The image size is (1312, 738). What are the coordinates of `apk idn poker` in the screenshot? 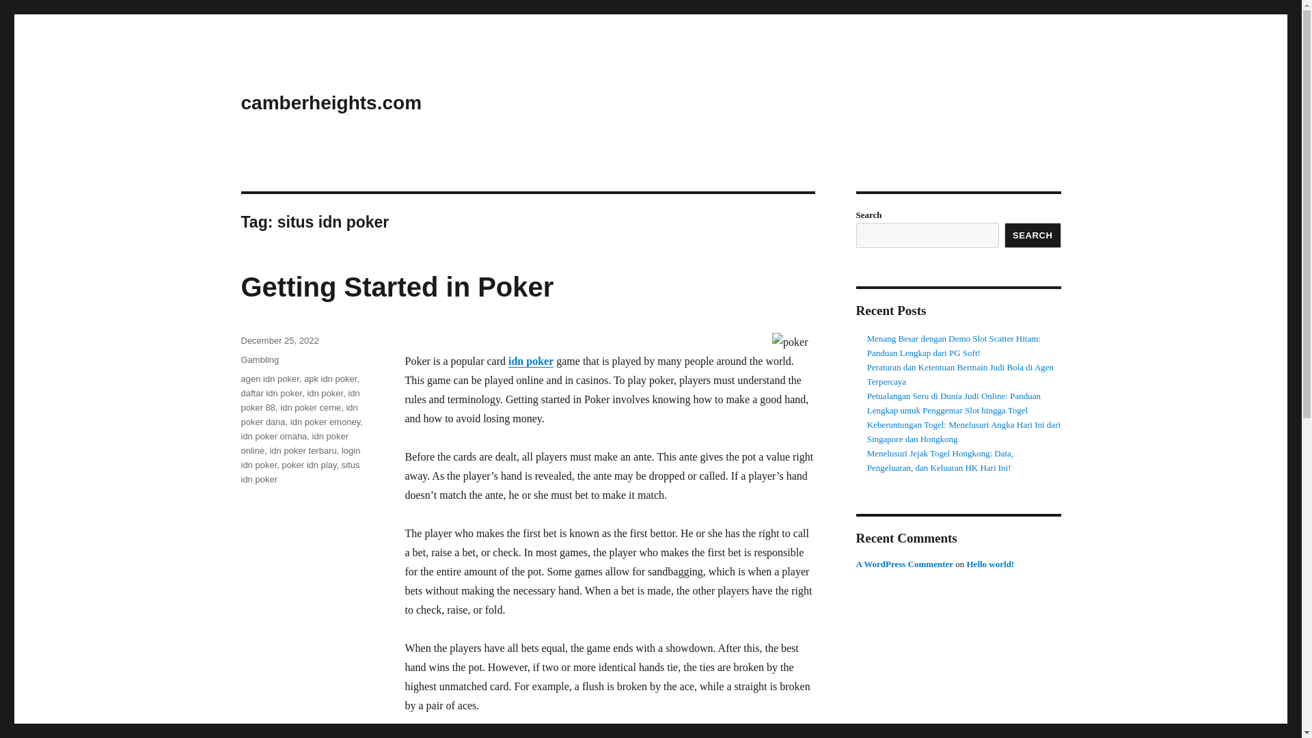 It's located at (331, 379).